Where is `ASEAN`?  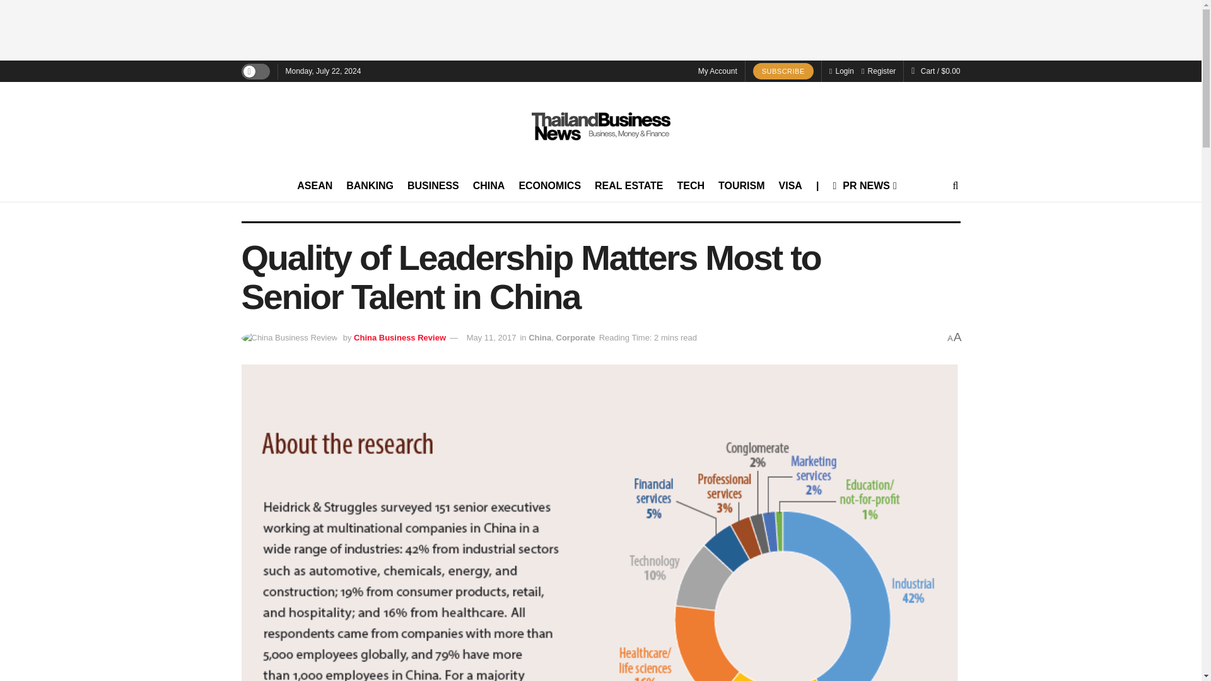
ASEAN is located at coordinates (314, 185).